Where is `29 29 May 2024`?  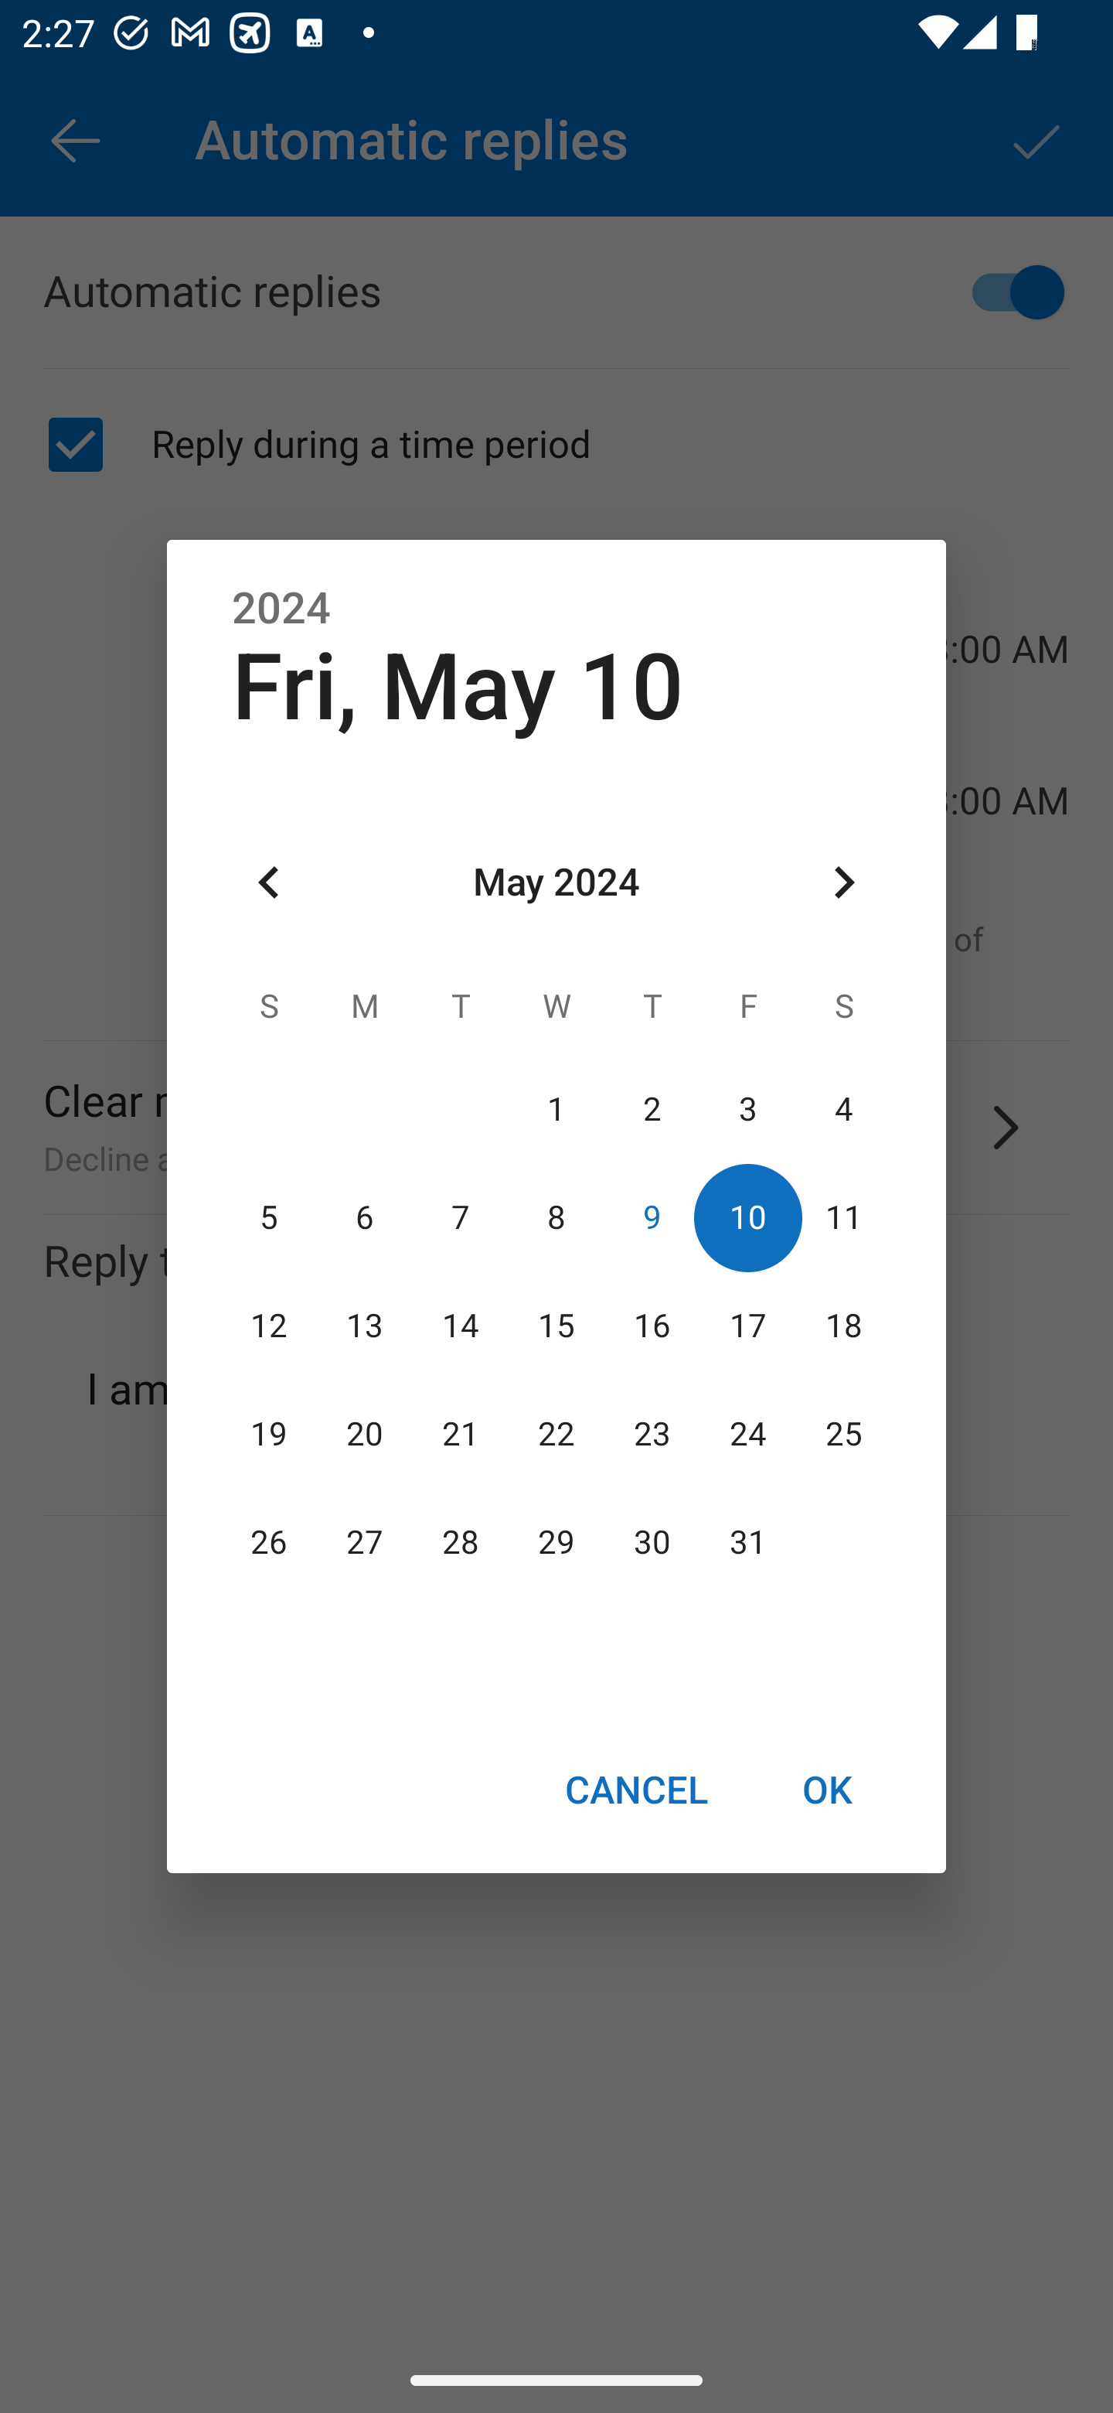
29 29 May 2024 is located at coordinates (556, 1543).